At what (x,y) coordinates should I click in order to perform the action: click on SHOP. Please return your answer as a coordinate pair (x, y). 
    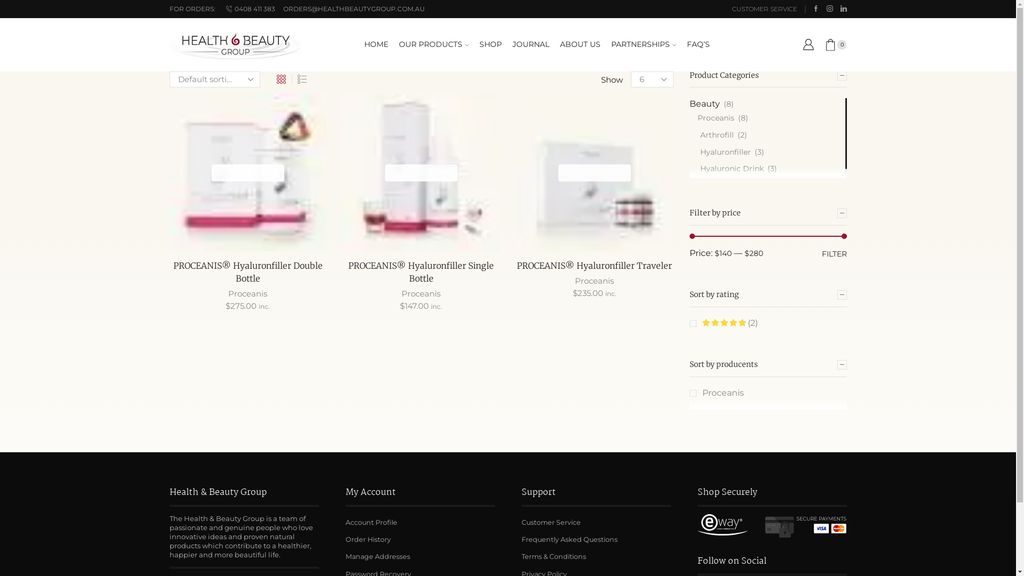
    Looking at the image, I should click on (491, 45).